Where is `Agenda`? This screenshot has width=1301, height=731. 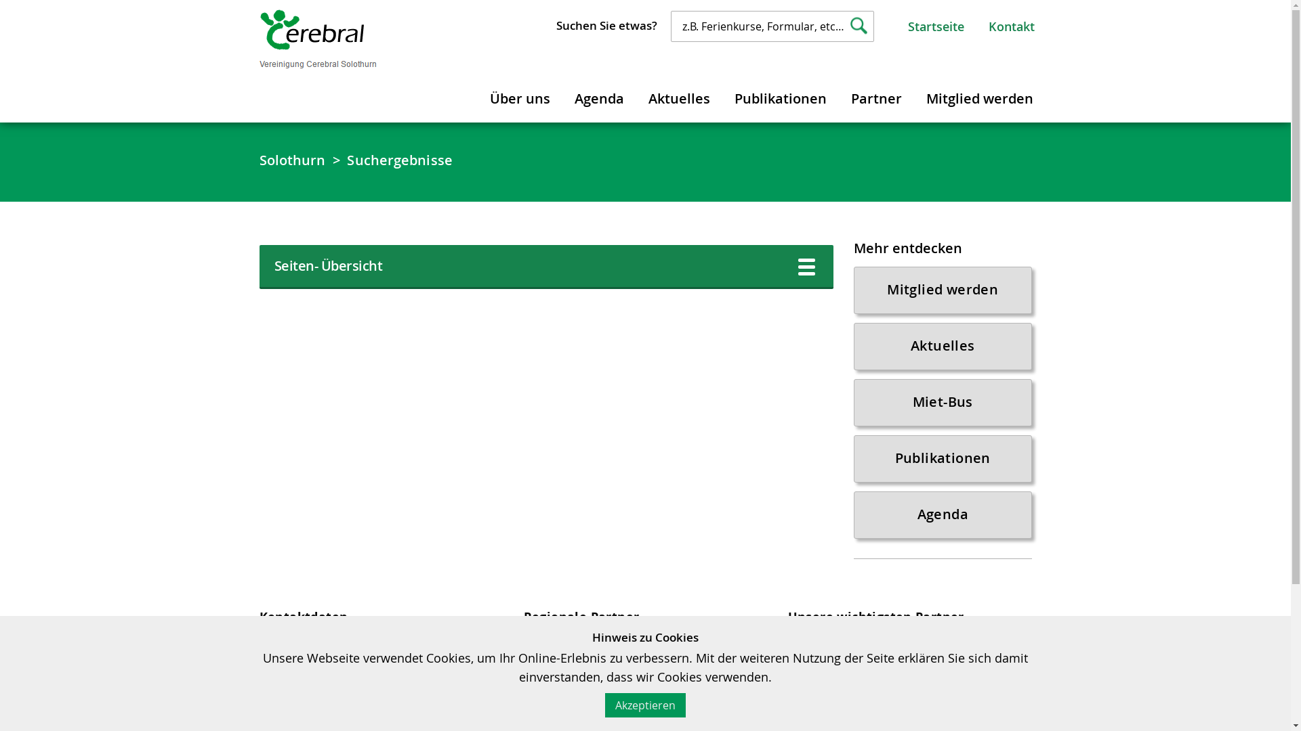 Agenda is located at coordinates (943, 515).